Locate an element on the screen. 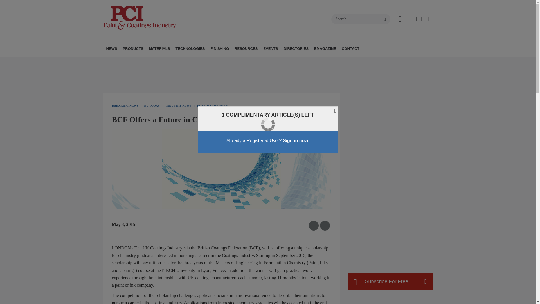 This screenshot has width=540, height=304. ADDITIVES is located at coordinates (181, 61).